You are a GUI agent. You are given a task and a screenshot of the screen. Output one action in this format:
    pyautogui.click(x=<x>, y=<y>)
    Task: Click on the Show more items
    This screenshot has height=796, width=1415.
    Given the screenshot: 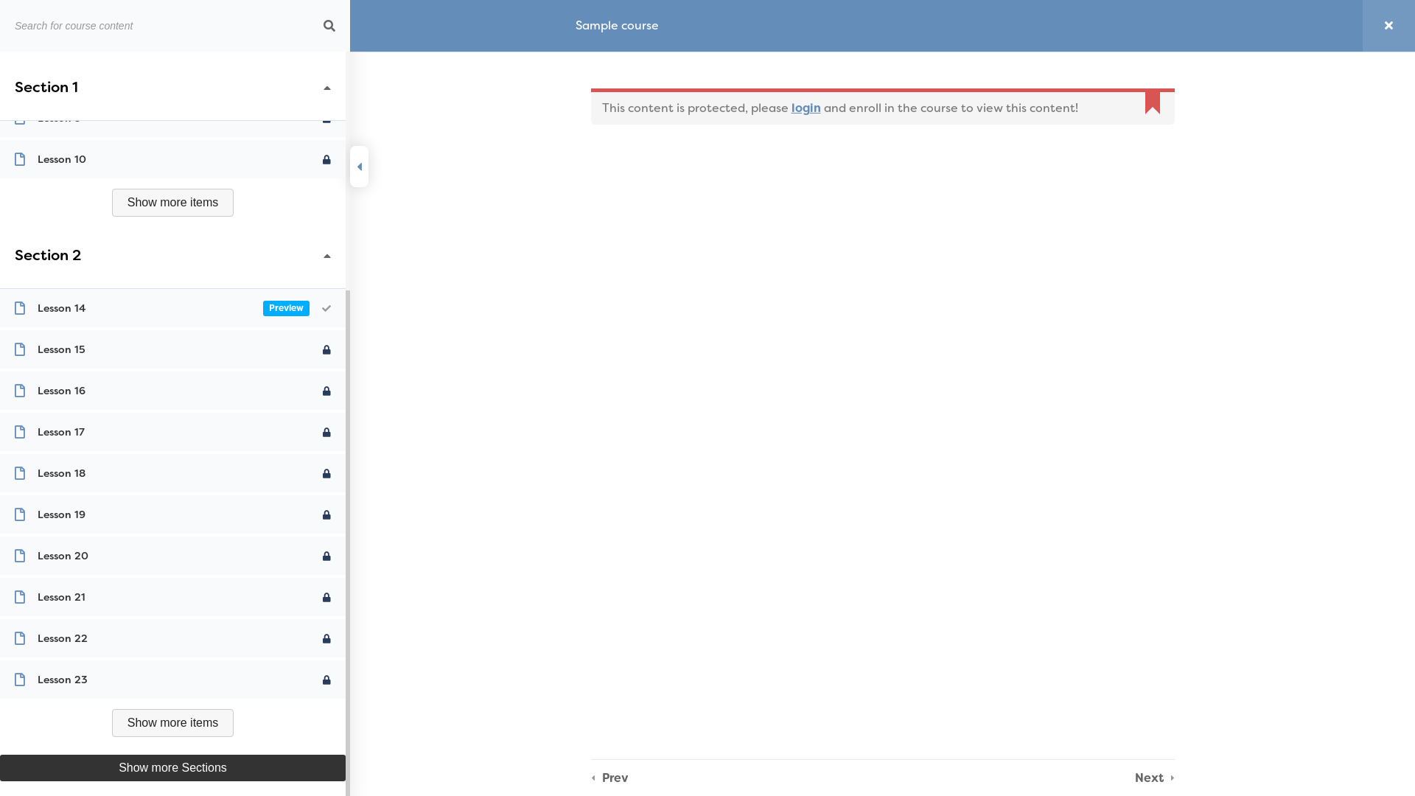 What is the action you would take?
    pyautogui.click(x=173, y=203)
    